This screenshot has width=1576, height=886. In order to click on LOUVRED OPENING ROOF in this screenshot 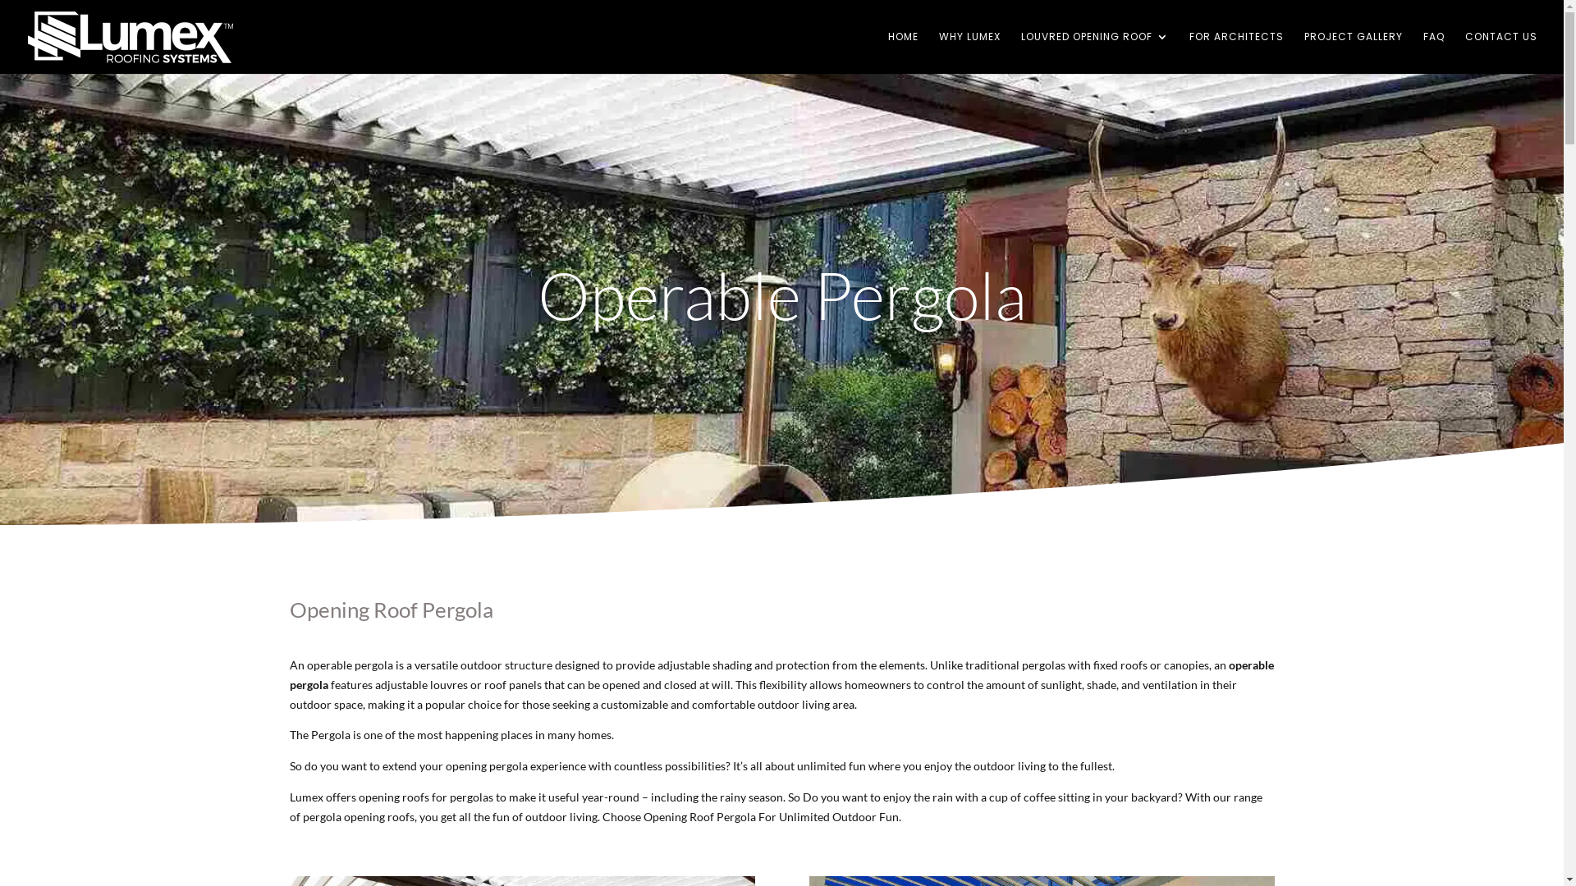, I will do `click(1095, 53)`.